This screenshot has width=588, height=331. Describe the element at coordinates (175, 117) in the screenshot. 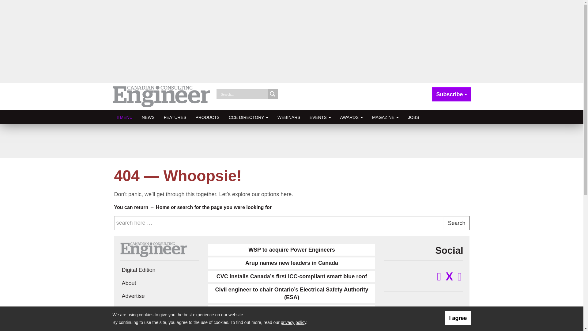

I see `FEATURES` at that location.